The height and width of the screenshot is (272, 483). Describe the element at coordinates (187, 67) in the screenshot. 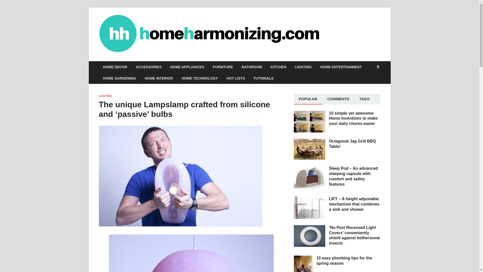

I see `HOME APPLIANCES` at that location.